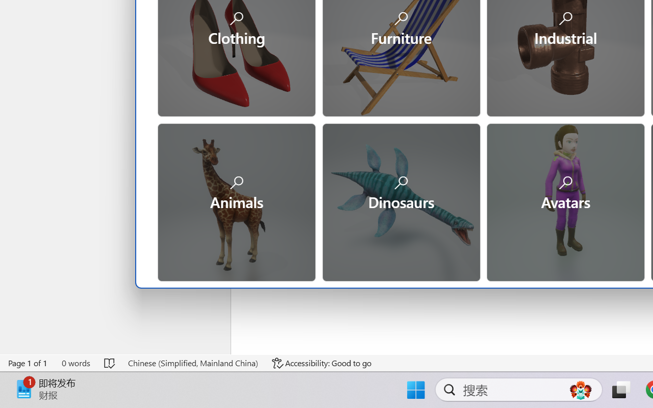 The height and width of the screenshot is (408, 653). Describe the element at coordinates (193, 363) in the screenshot. I see `Language Chinese (Simplified, Mainland China)` at that location.